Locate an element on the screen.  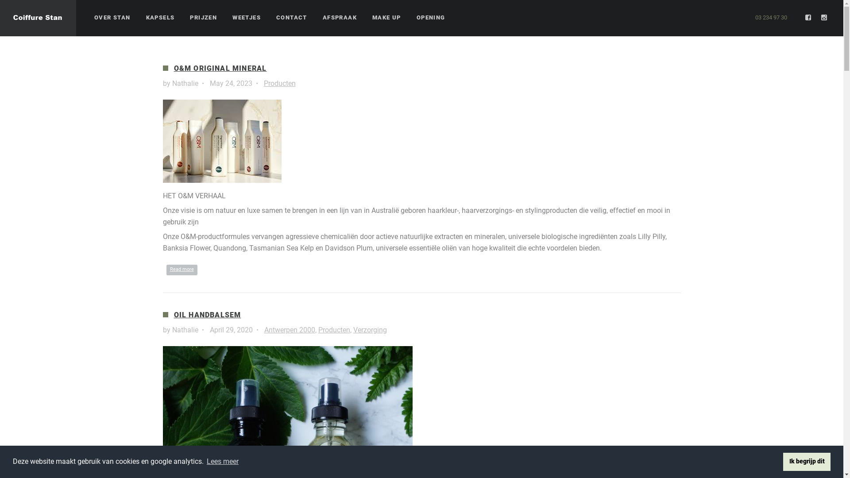
Ik begrijp dit is located at coordinates (807, 462).